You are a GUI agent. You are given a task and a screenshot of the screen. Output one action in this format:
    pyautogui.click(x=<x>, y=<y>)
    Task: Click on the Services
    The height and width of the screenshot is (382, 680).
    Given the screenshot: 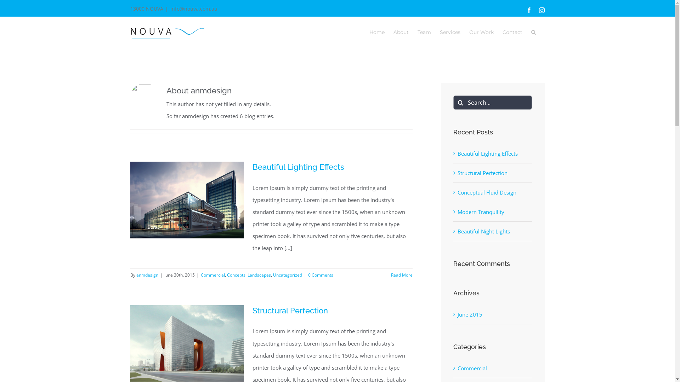 What is the action you would take?
    pyautogui.click(x=450, y=32)
    